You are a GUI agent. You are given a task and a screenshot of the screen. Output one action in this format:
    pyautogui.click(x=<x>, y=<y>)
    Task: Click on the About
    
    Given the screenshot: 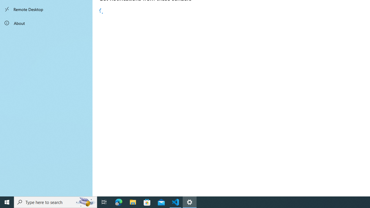 What is the action you would take?
    pyautogui.click(x=46, y=23)
    